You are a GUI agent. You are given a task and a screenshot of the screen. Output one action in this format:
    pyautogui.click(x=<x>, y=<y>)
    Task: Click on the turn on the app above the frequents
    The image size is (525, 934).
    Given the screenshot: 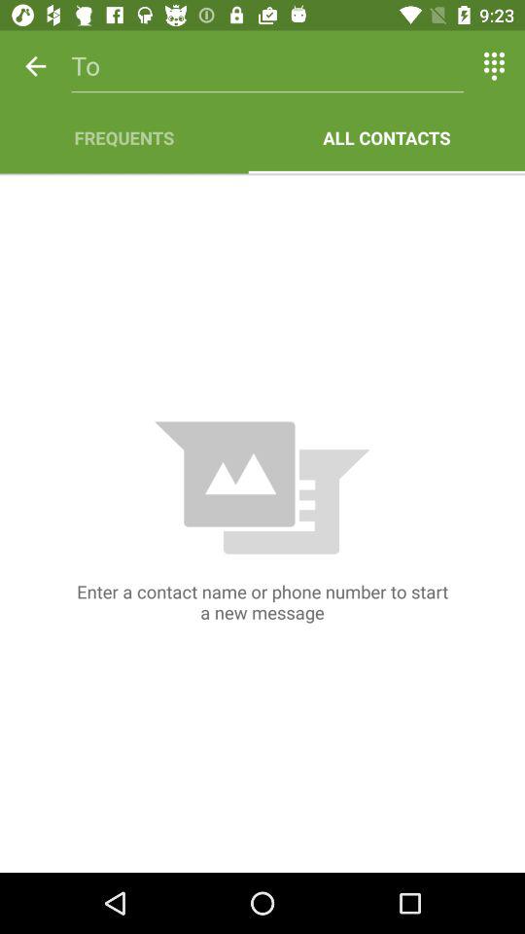 What is the action you would take?
    pyautogui.click(x=266, y=66)
    